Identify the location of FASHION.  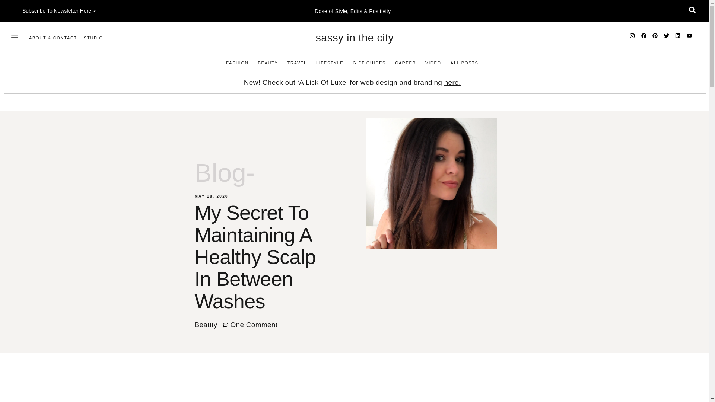
(237, 63).